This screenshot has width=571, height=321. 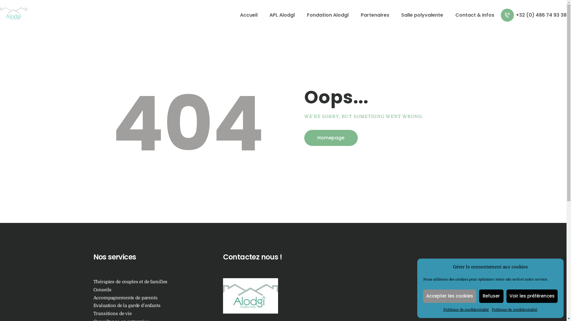 I want to click on Contact & Infos, so click(x=475, y=15).